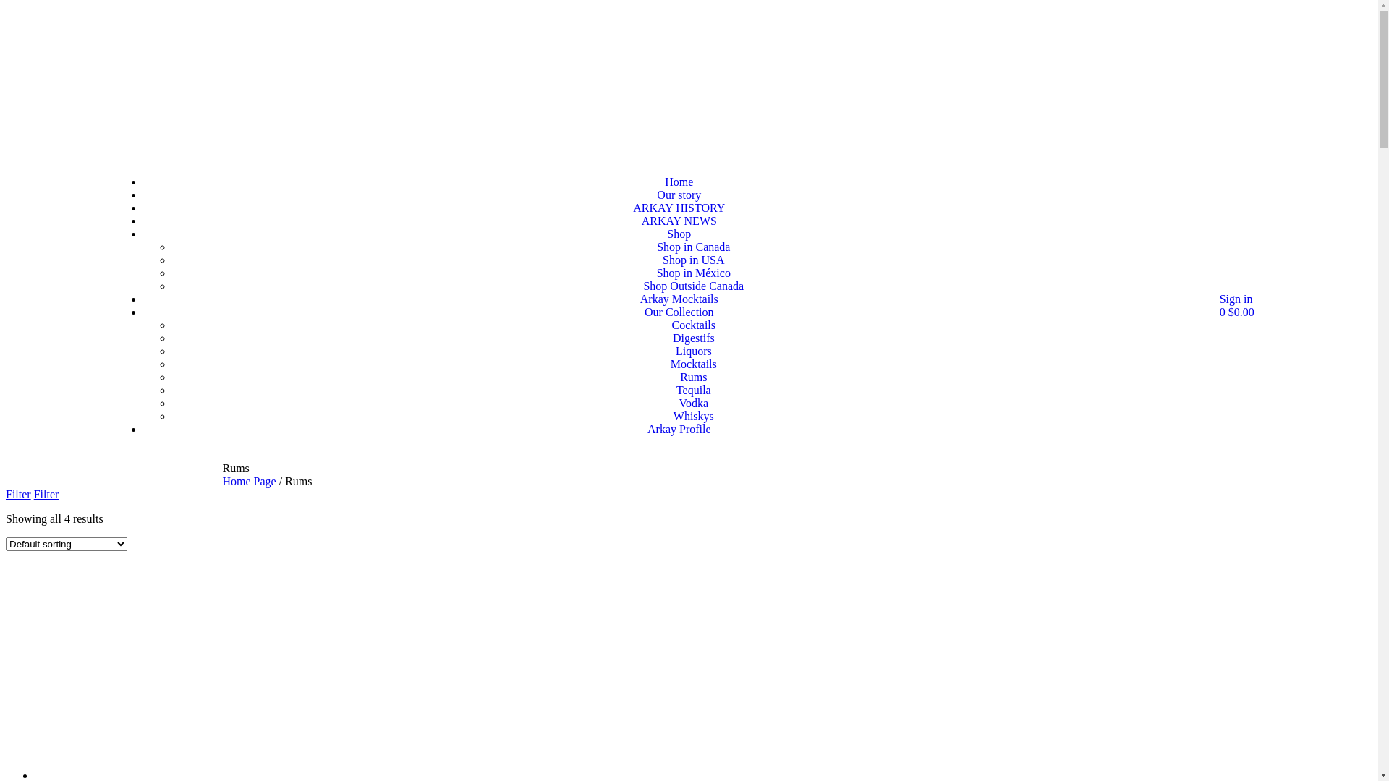  I want to click on ARKAY HISTORY, so click(679, 208).